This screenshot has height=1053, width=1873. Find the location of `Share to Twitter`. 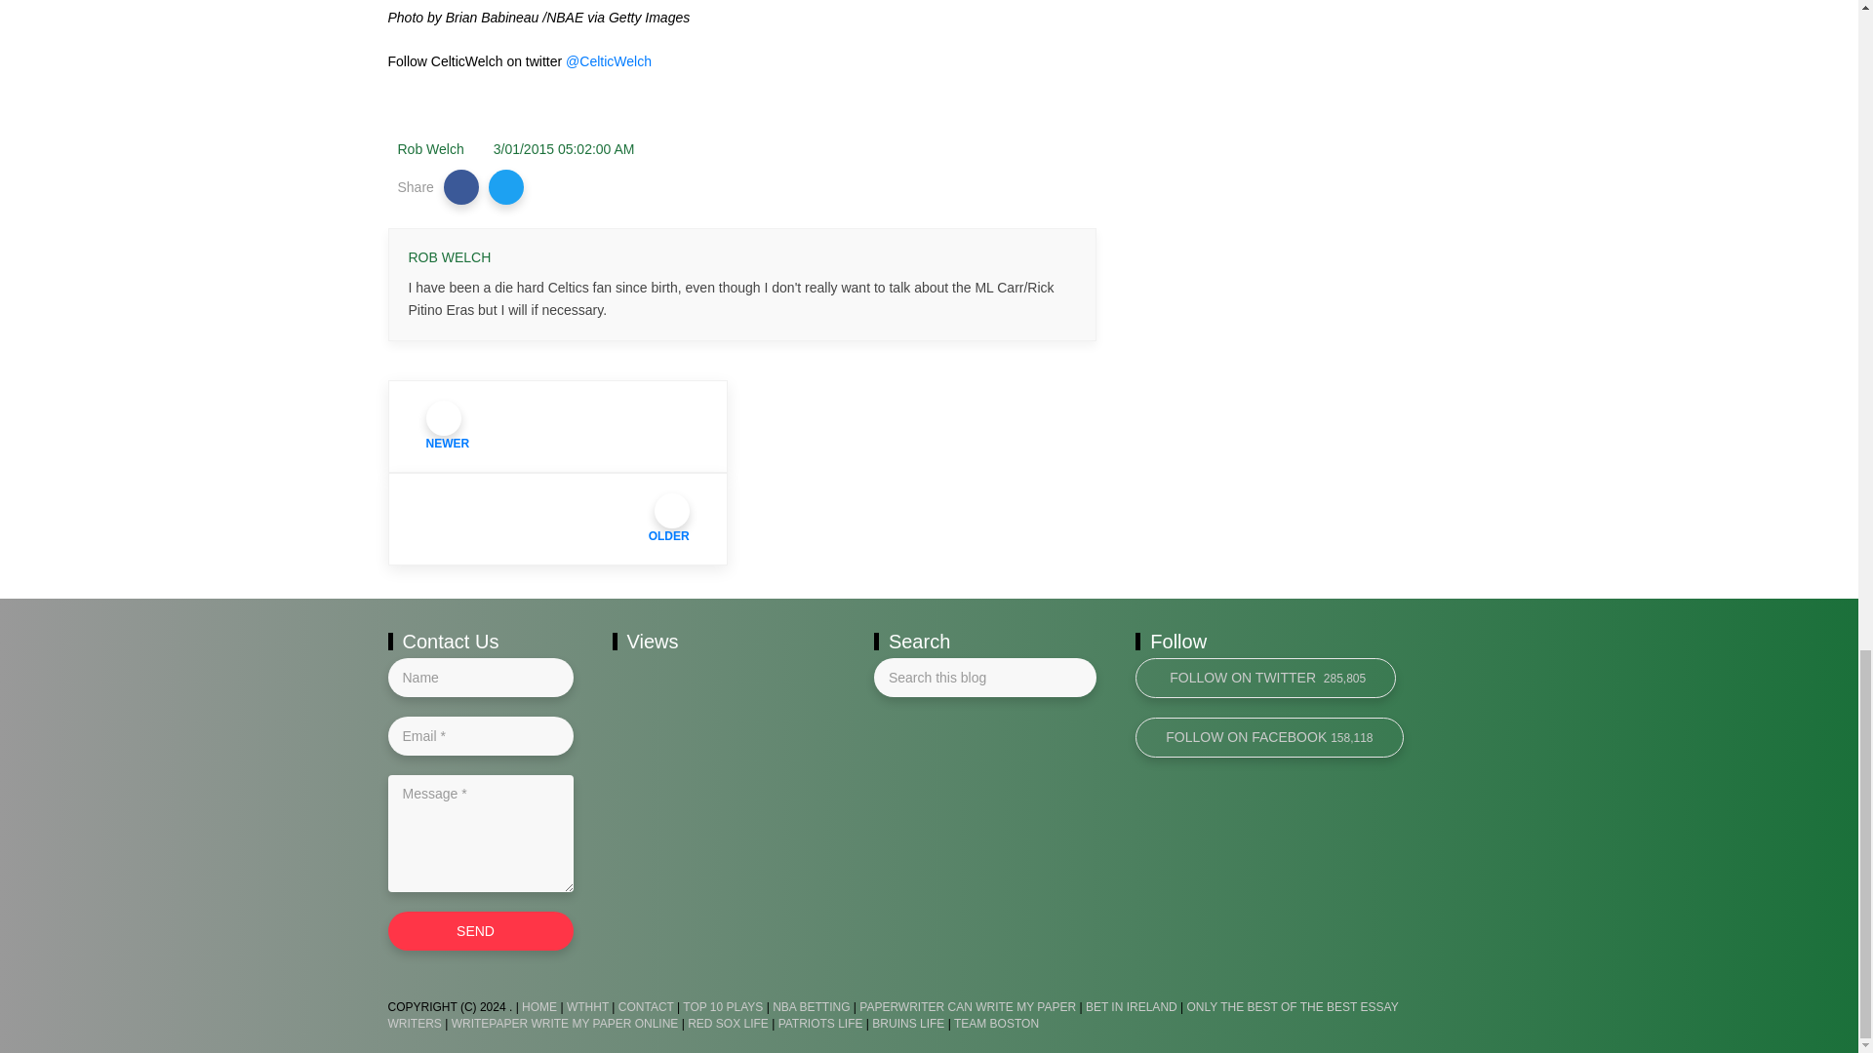

Share to Twitter is located at coordinates (506, 186).